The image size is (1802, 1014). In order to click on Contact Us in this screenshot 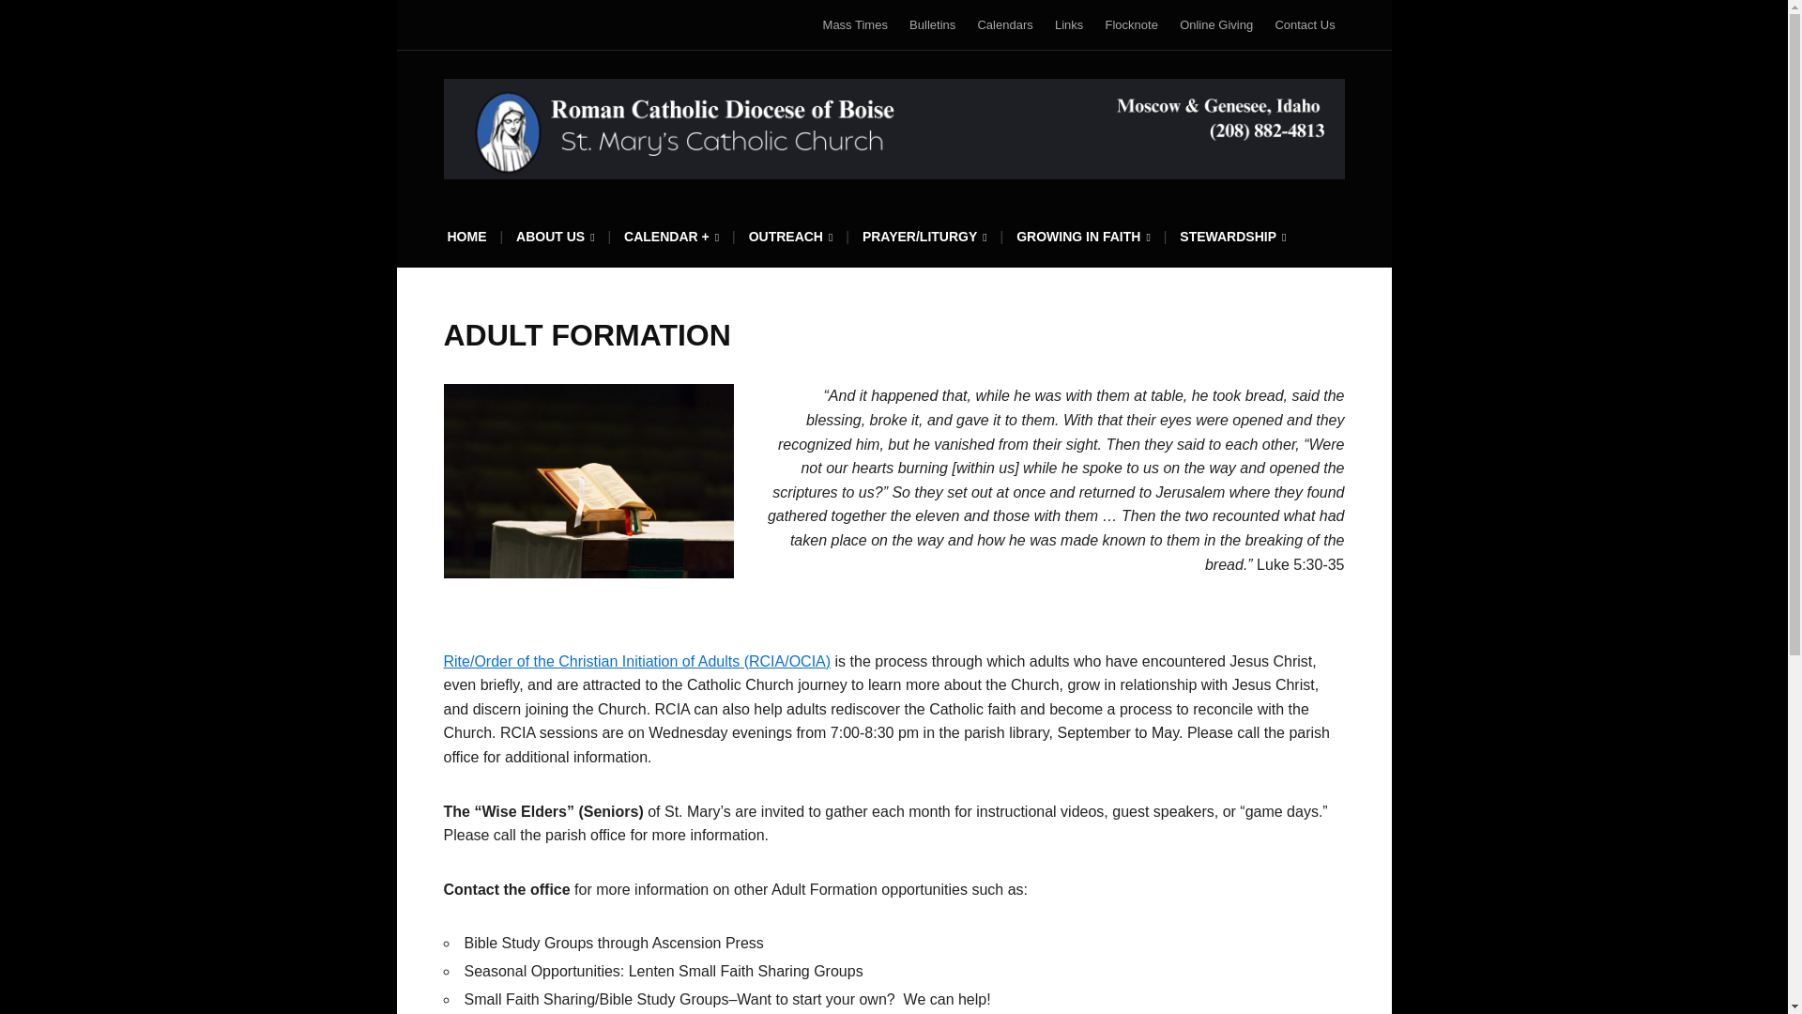, I will do `click(1305, 24)`.